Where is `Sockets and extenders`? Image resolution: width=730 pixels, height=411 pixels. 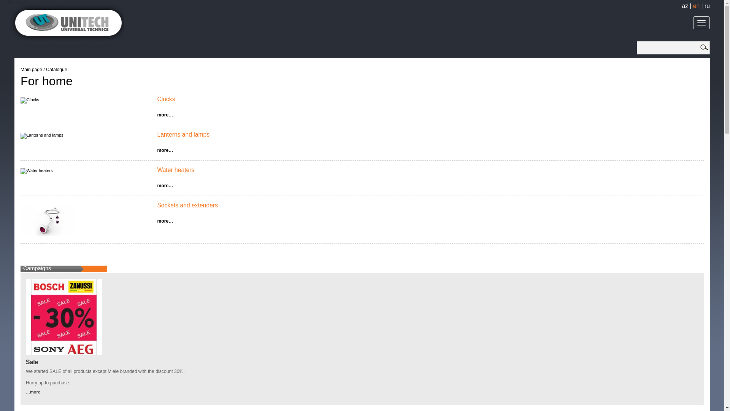 Sockets and extenders is located at coordinates (187, 205).